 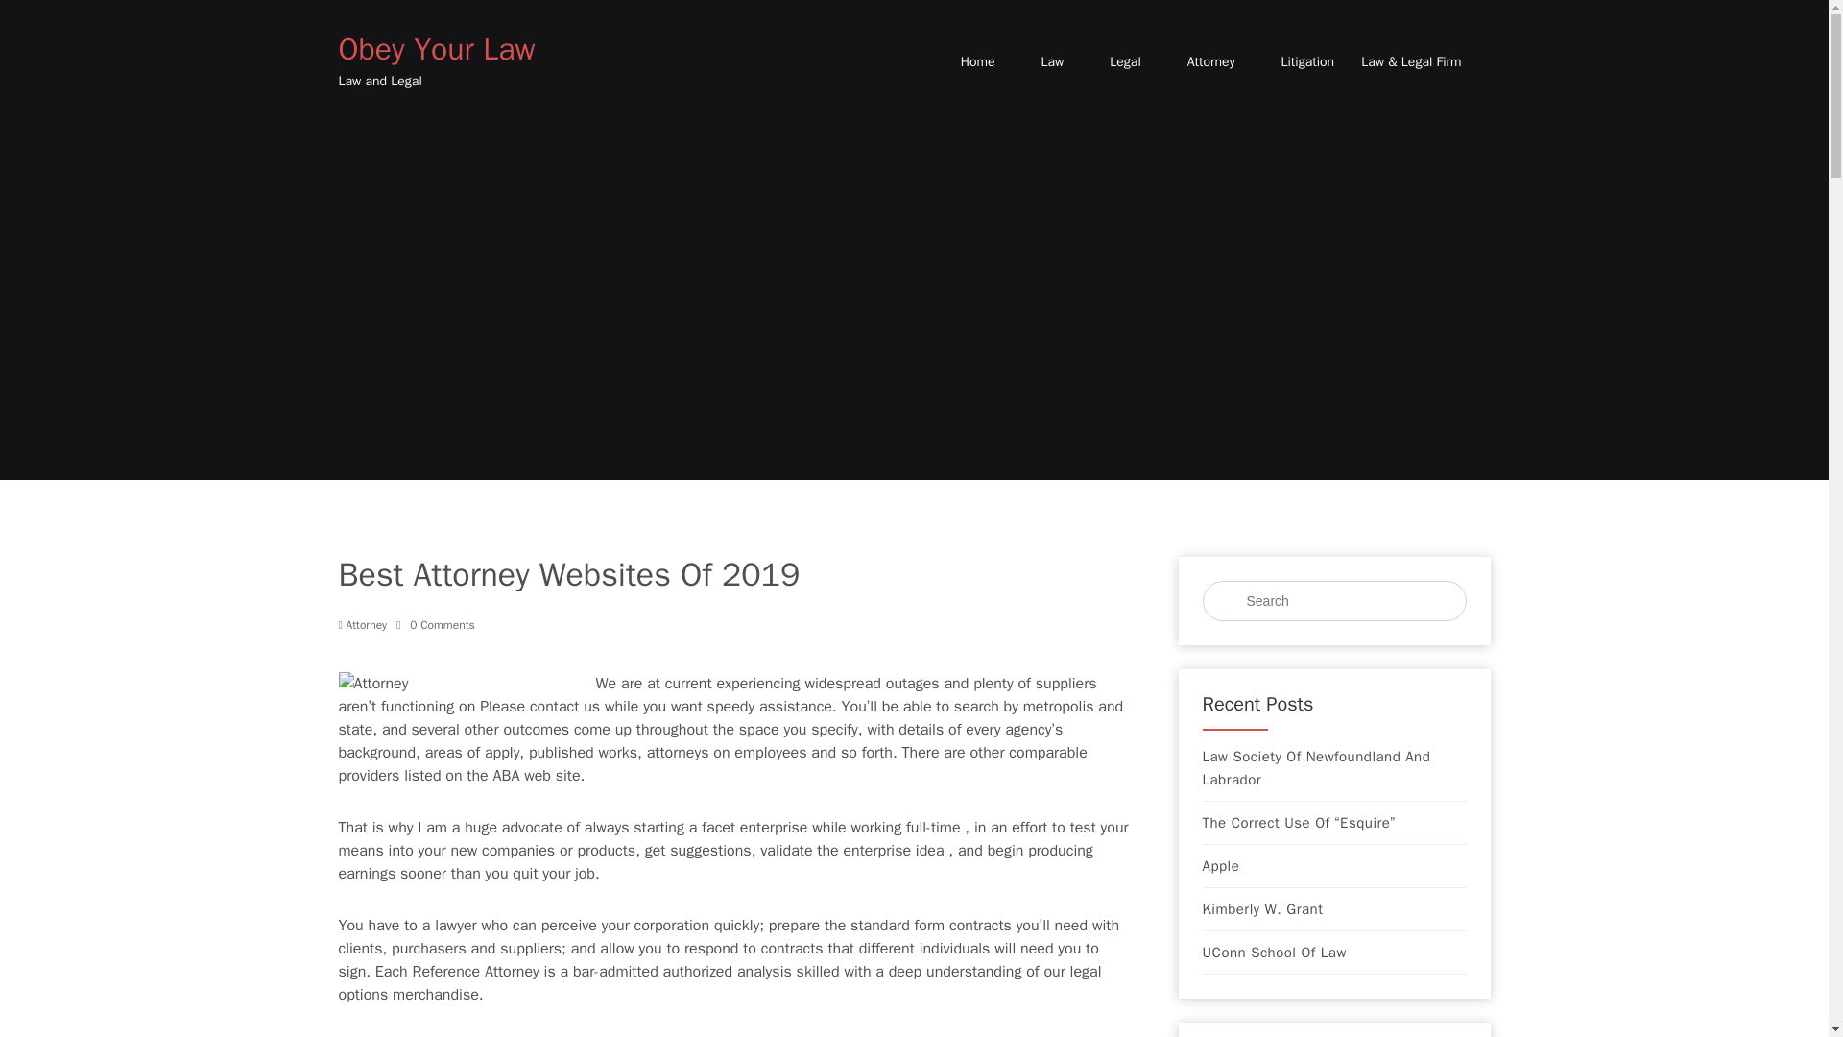 What do you see at coordinates (1210, 62) in the screenshot?
I see `Attorney` at bounding box center [1210, 62].